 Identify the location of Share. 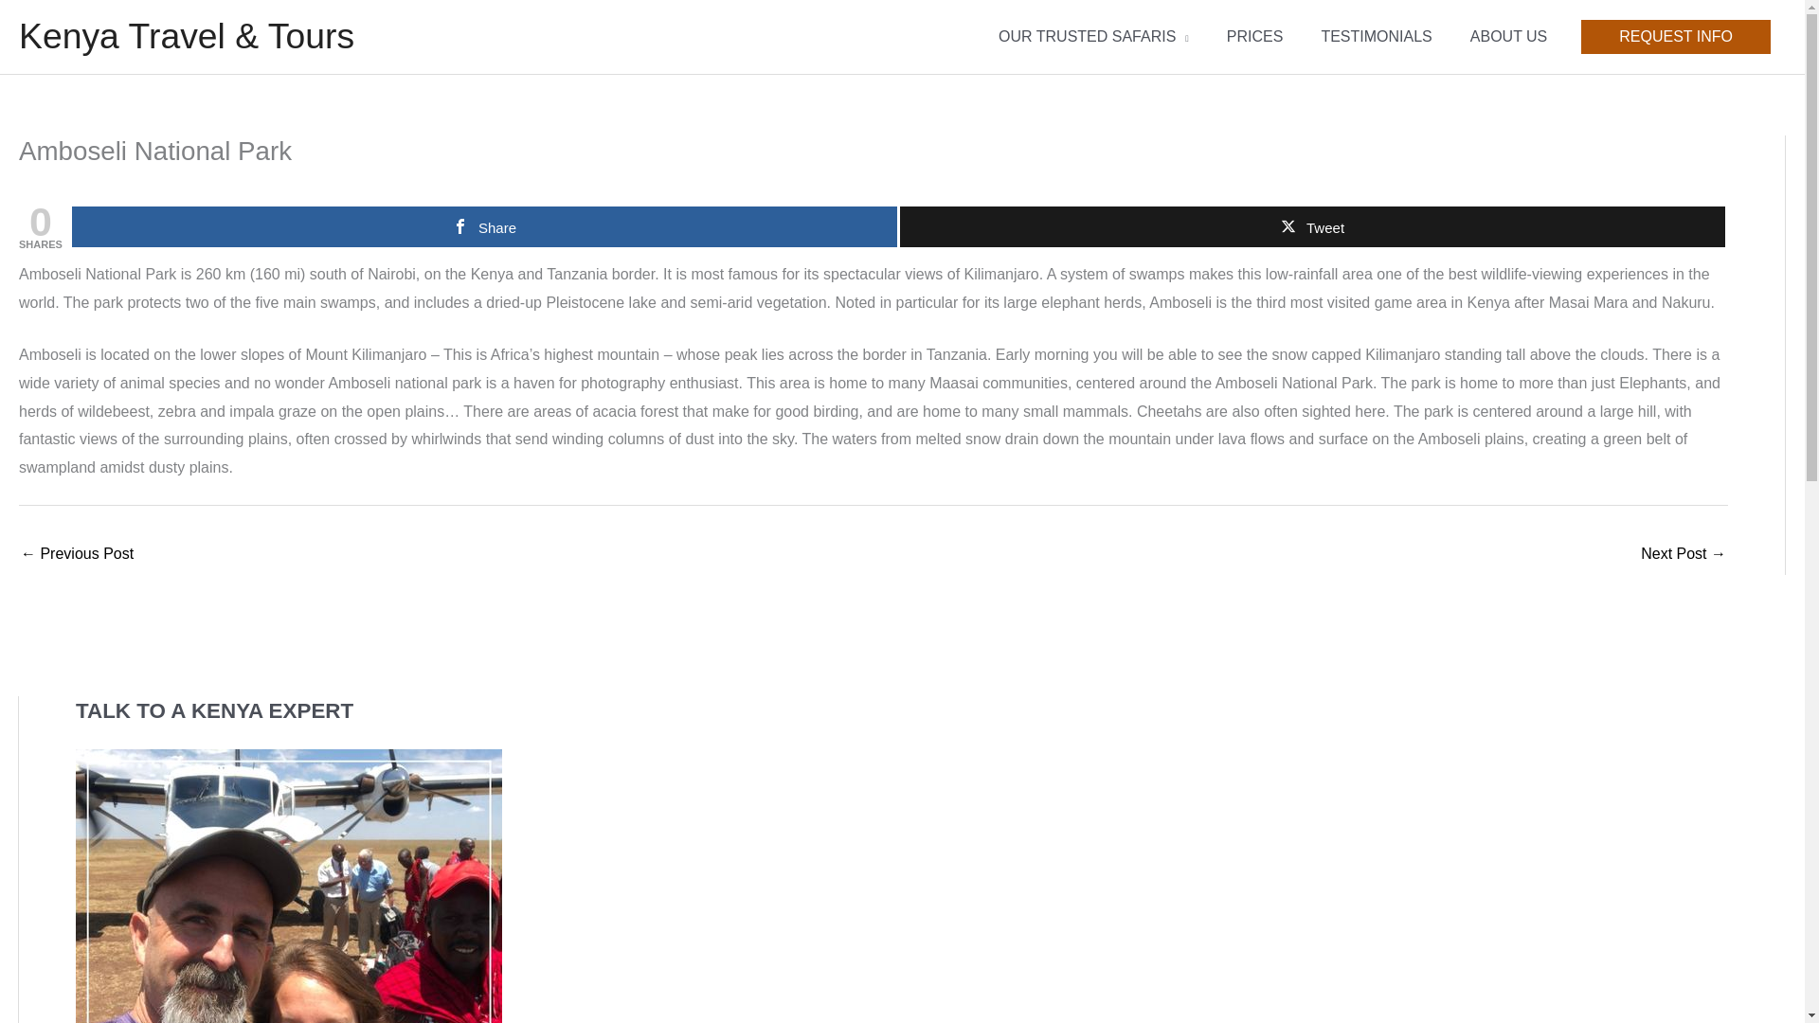
(484, 227).